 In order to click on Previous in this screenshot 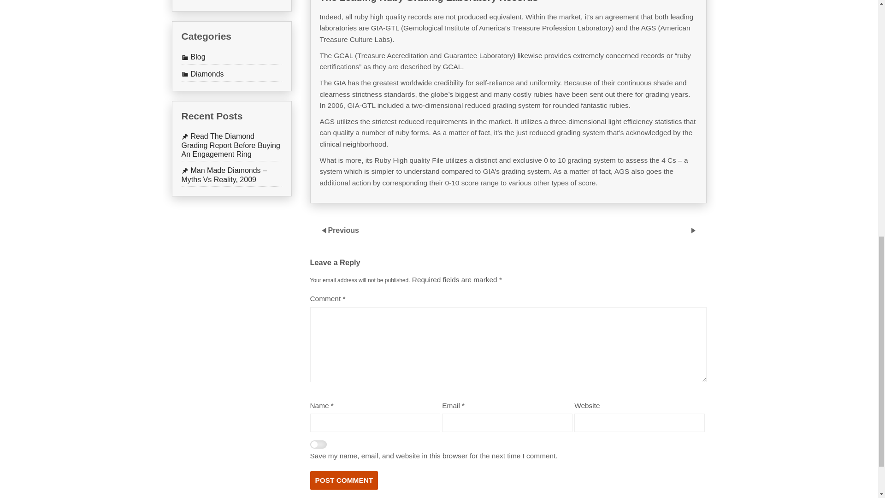, I will do `click(343, 230)`.